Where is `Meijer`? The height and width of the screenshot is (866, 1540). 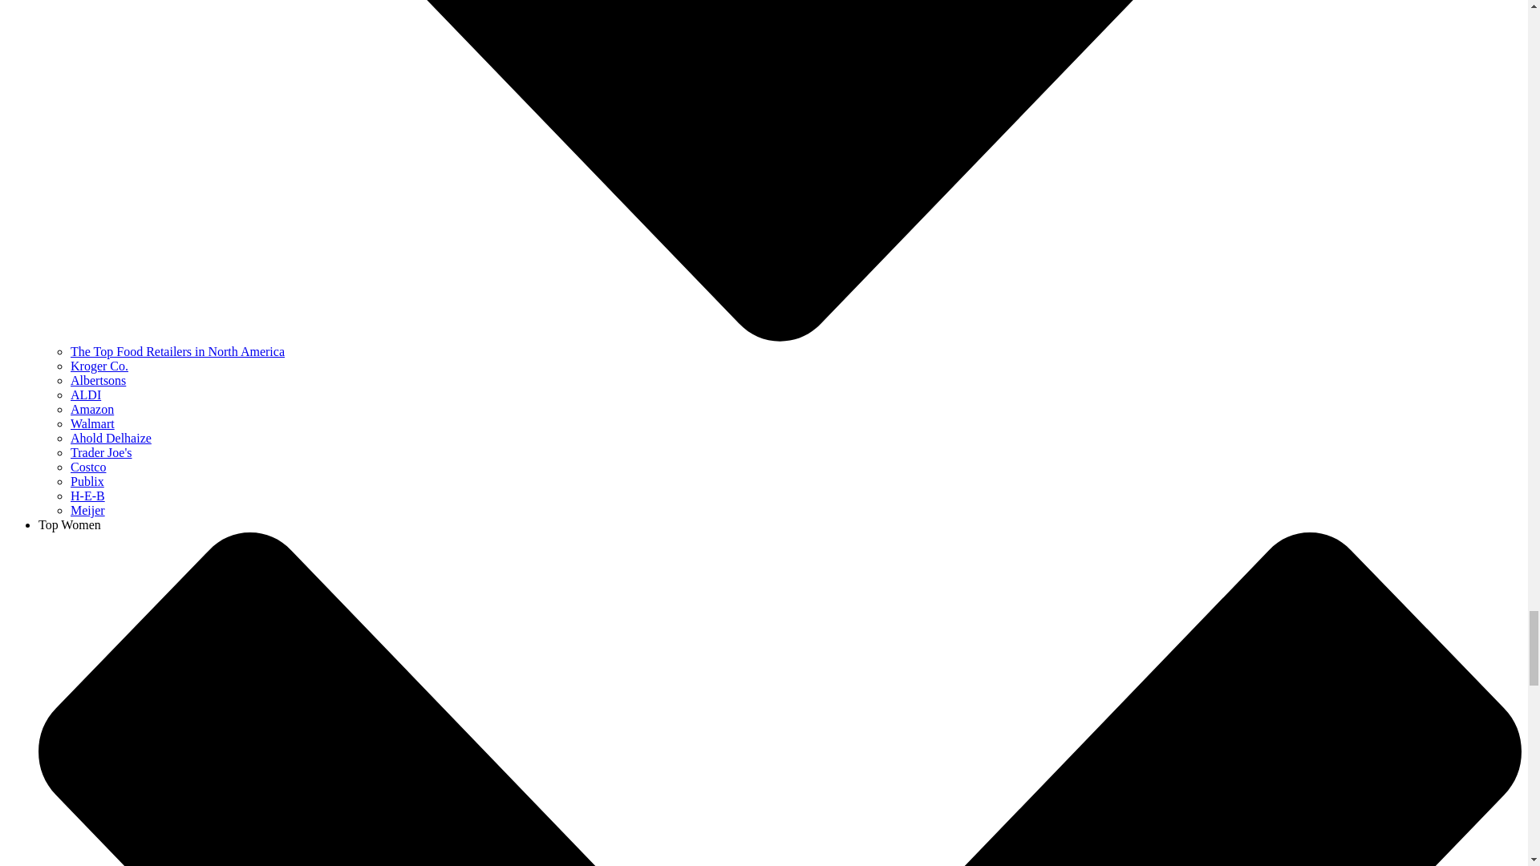
Meijer is located at coordinates (87, 510).